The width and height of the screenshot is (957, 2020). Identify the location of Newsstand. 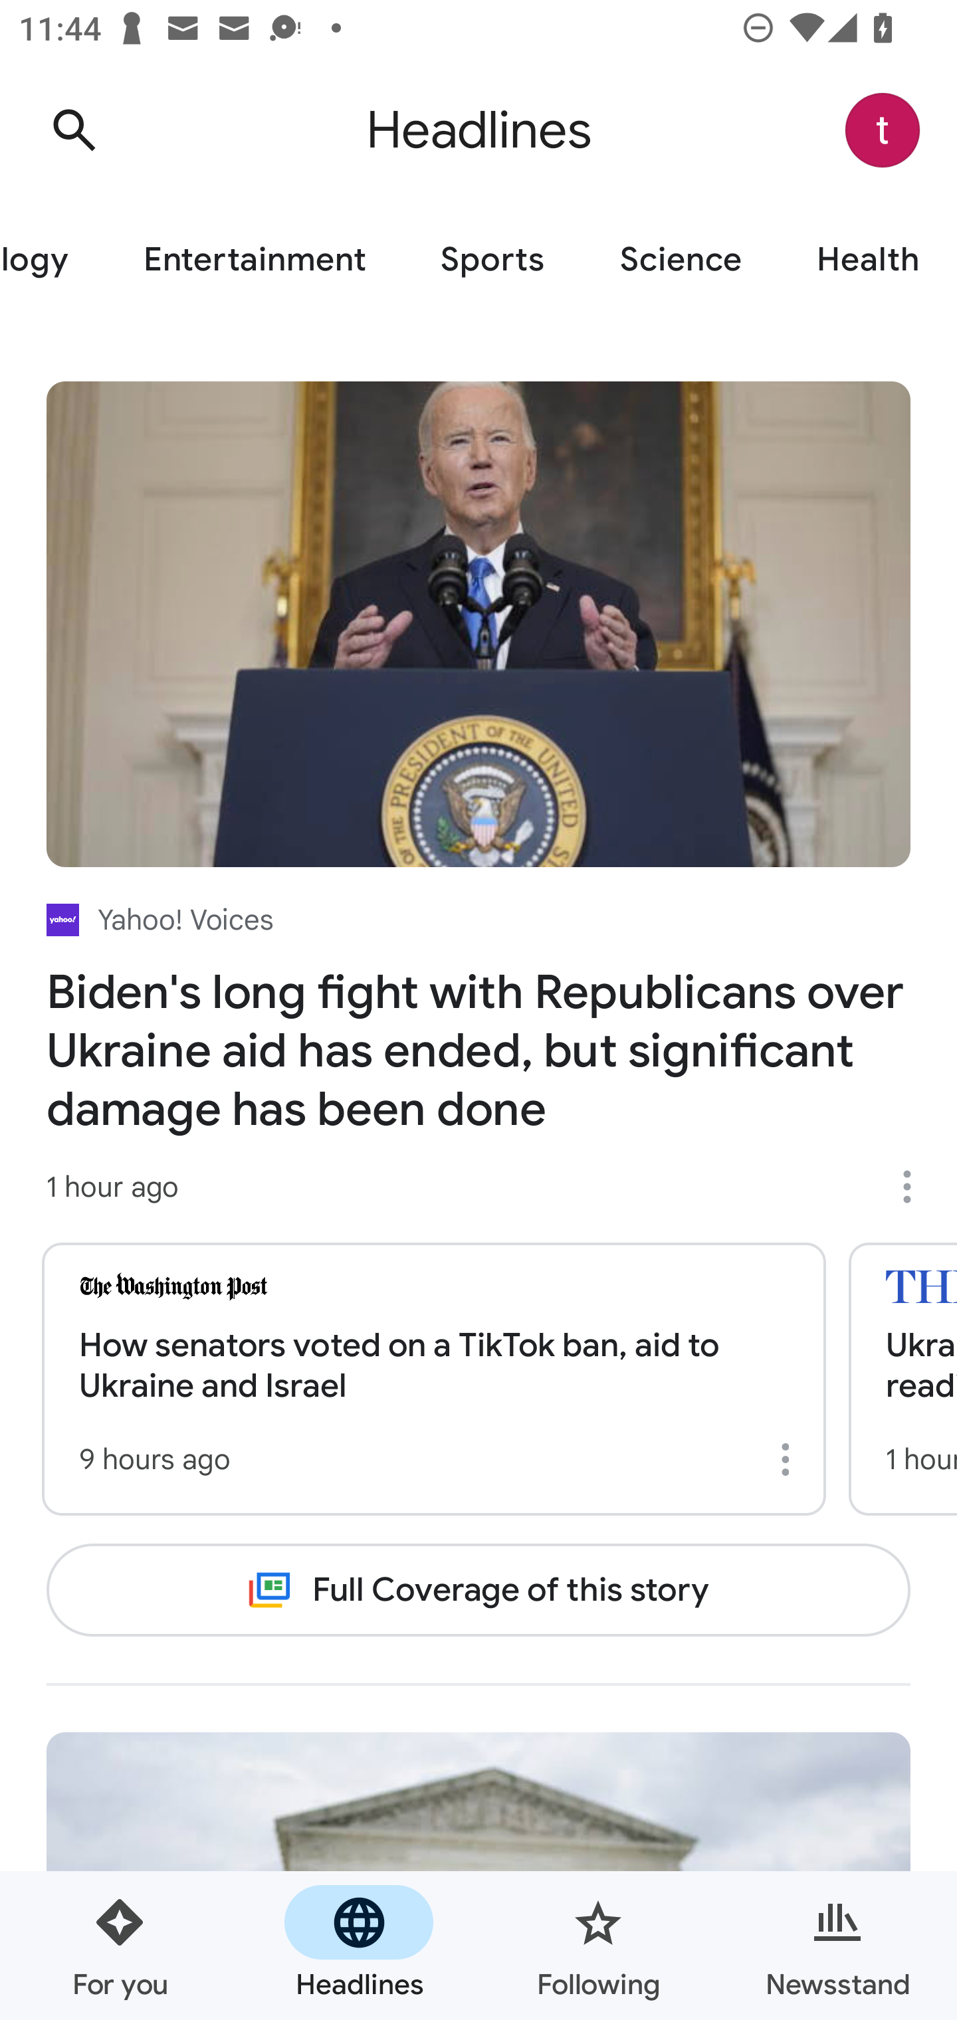
(837, 1946).